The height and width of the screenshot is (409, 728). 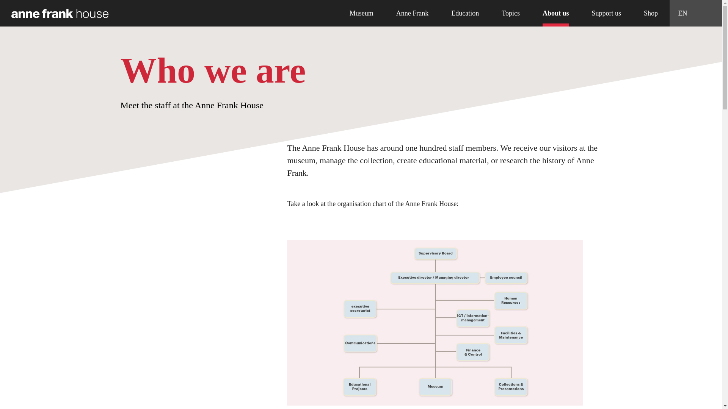 I want to click on Museum, so click(x=362, y=13).